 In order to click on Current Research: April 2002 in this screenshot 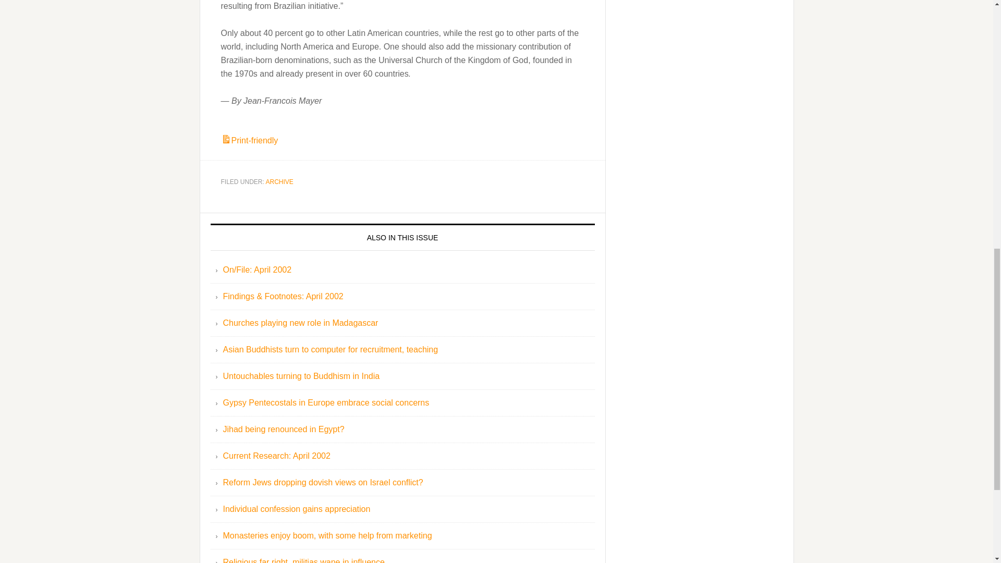, I will do `click(276, 456)`.